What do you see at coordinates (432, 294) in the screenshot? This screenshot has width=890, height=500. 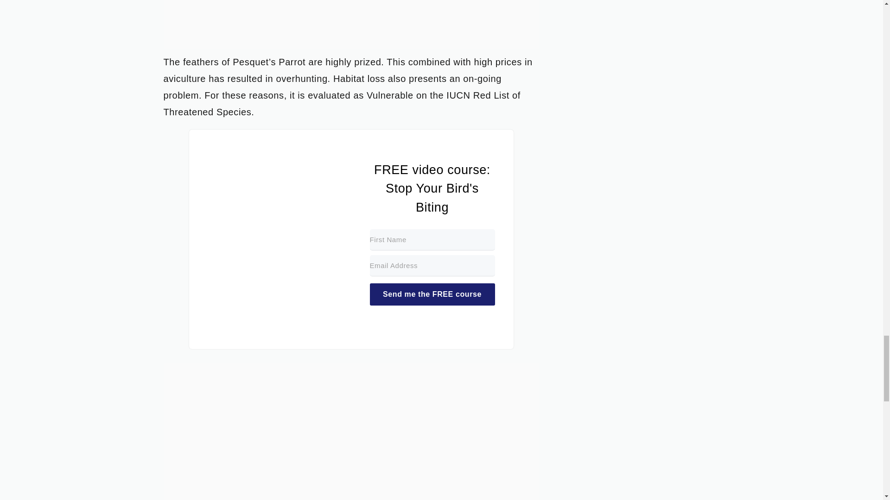 I see `Send me the FREE course` at bounding box center [432, 294].